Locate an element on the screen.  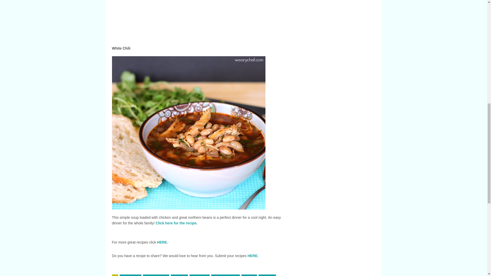
CHICKEN is located at coordinates (130, 275).